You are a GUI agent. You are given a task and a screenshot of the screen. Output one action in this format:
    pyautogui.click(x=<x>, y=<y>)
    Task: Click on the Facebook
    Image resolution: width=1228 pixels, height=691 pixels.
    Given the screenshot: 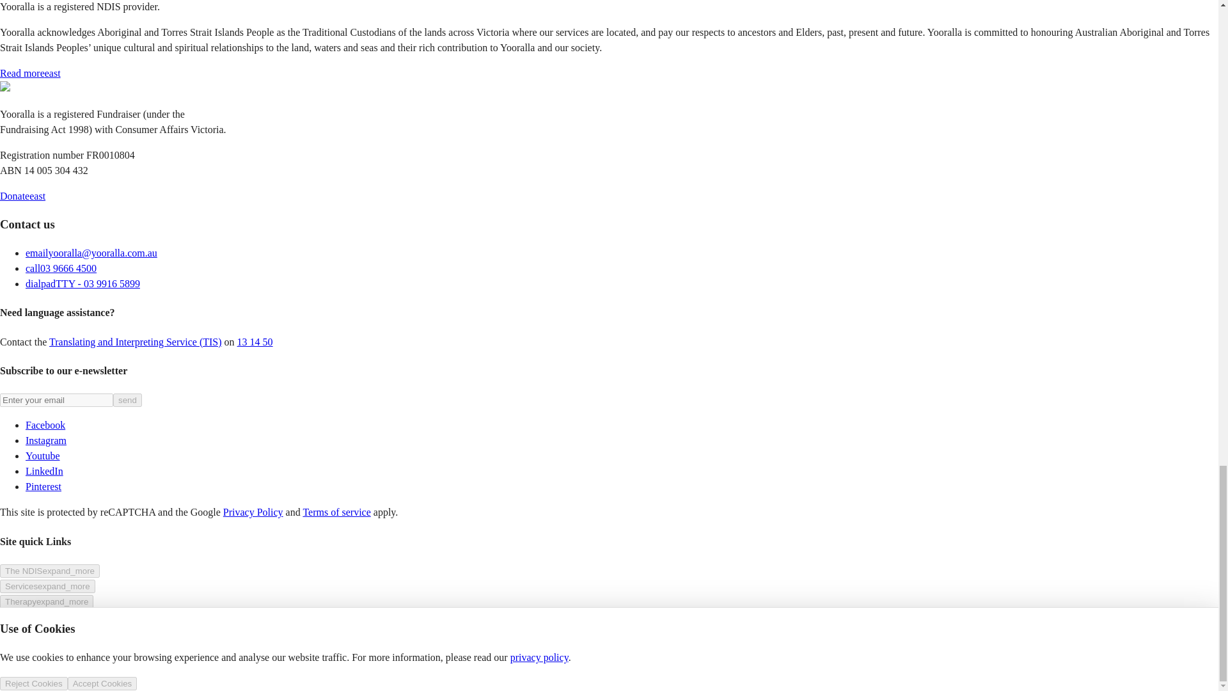 What is the action you would take?
    pyautogui.click(x=45, y=425)
    